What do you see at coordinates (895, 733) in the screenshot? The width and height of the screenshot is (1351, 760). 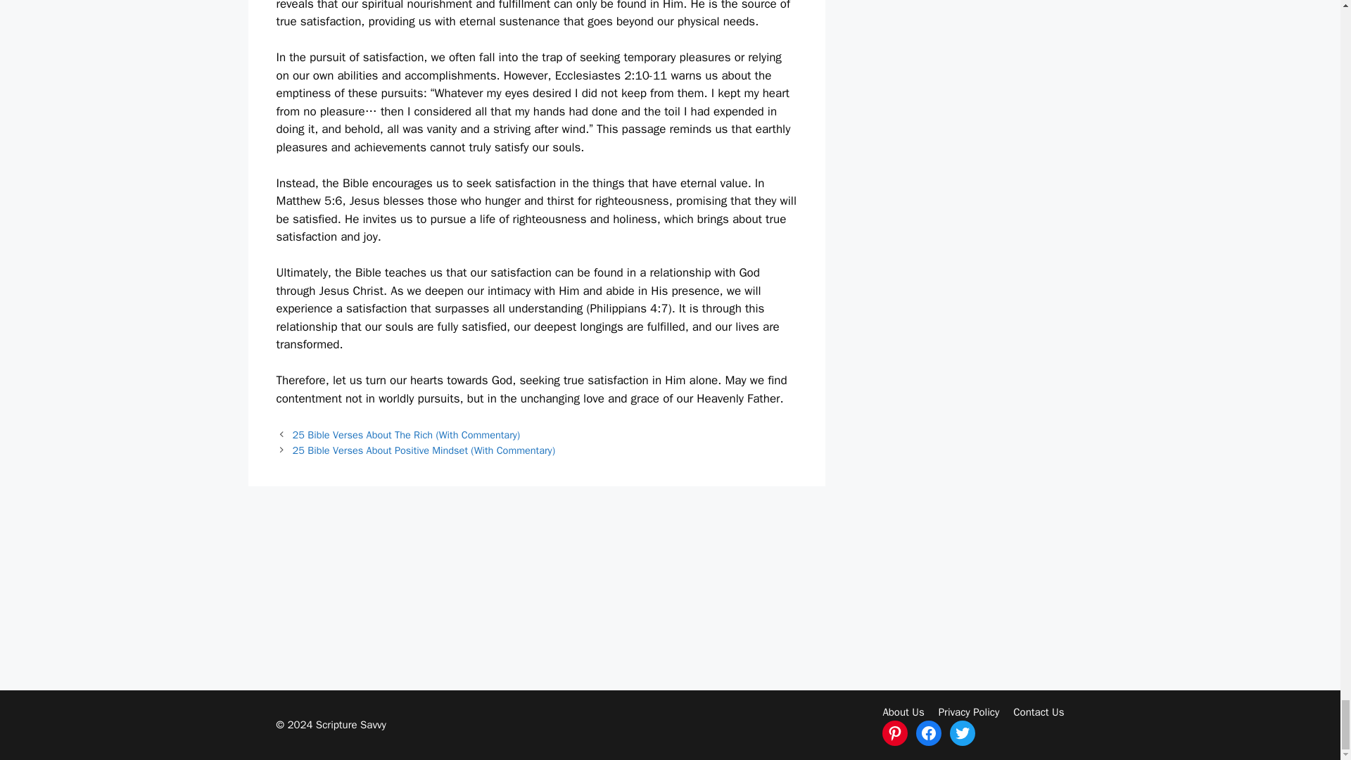 I see `Pinterest` at bounding box center [895, 733].